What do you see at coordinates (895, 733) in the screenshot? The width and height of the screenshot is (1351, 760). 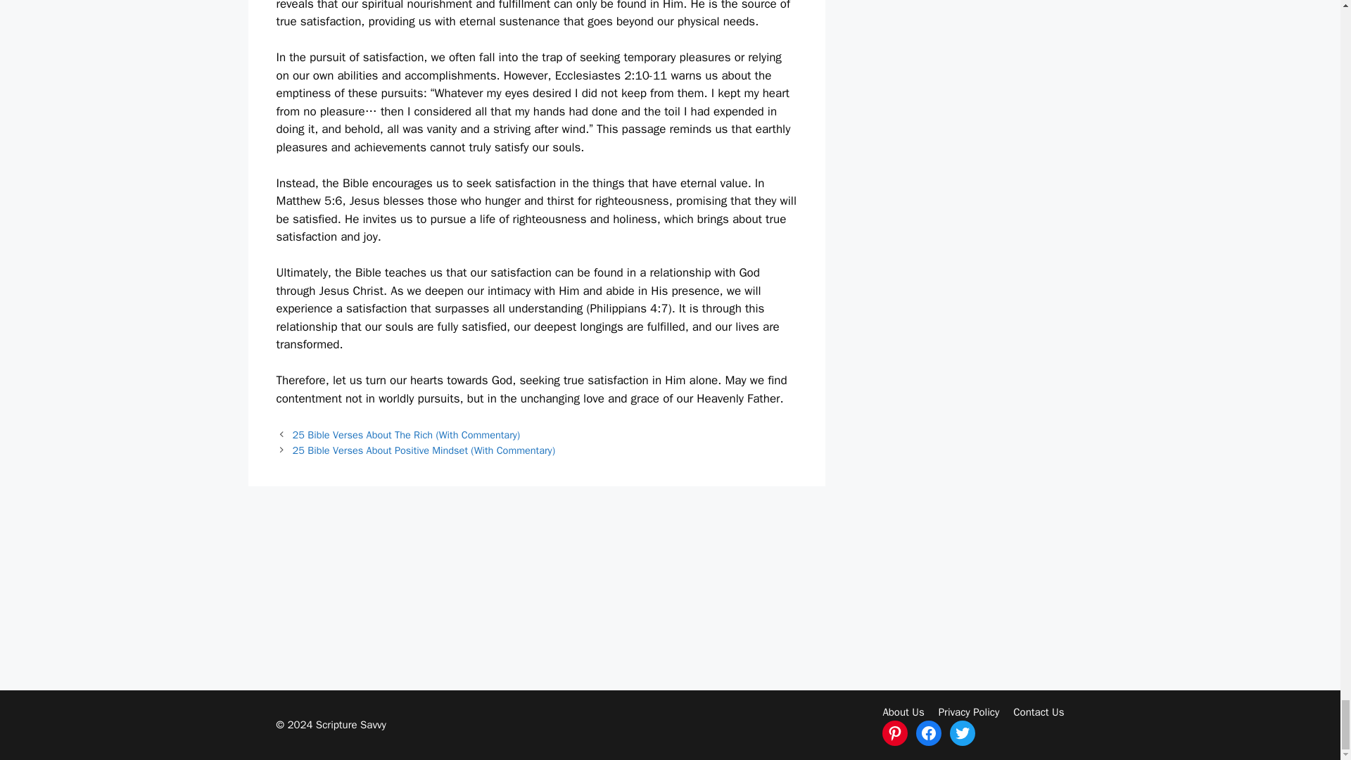 I see `Pinterest` at bounding box center [895, 733].